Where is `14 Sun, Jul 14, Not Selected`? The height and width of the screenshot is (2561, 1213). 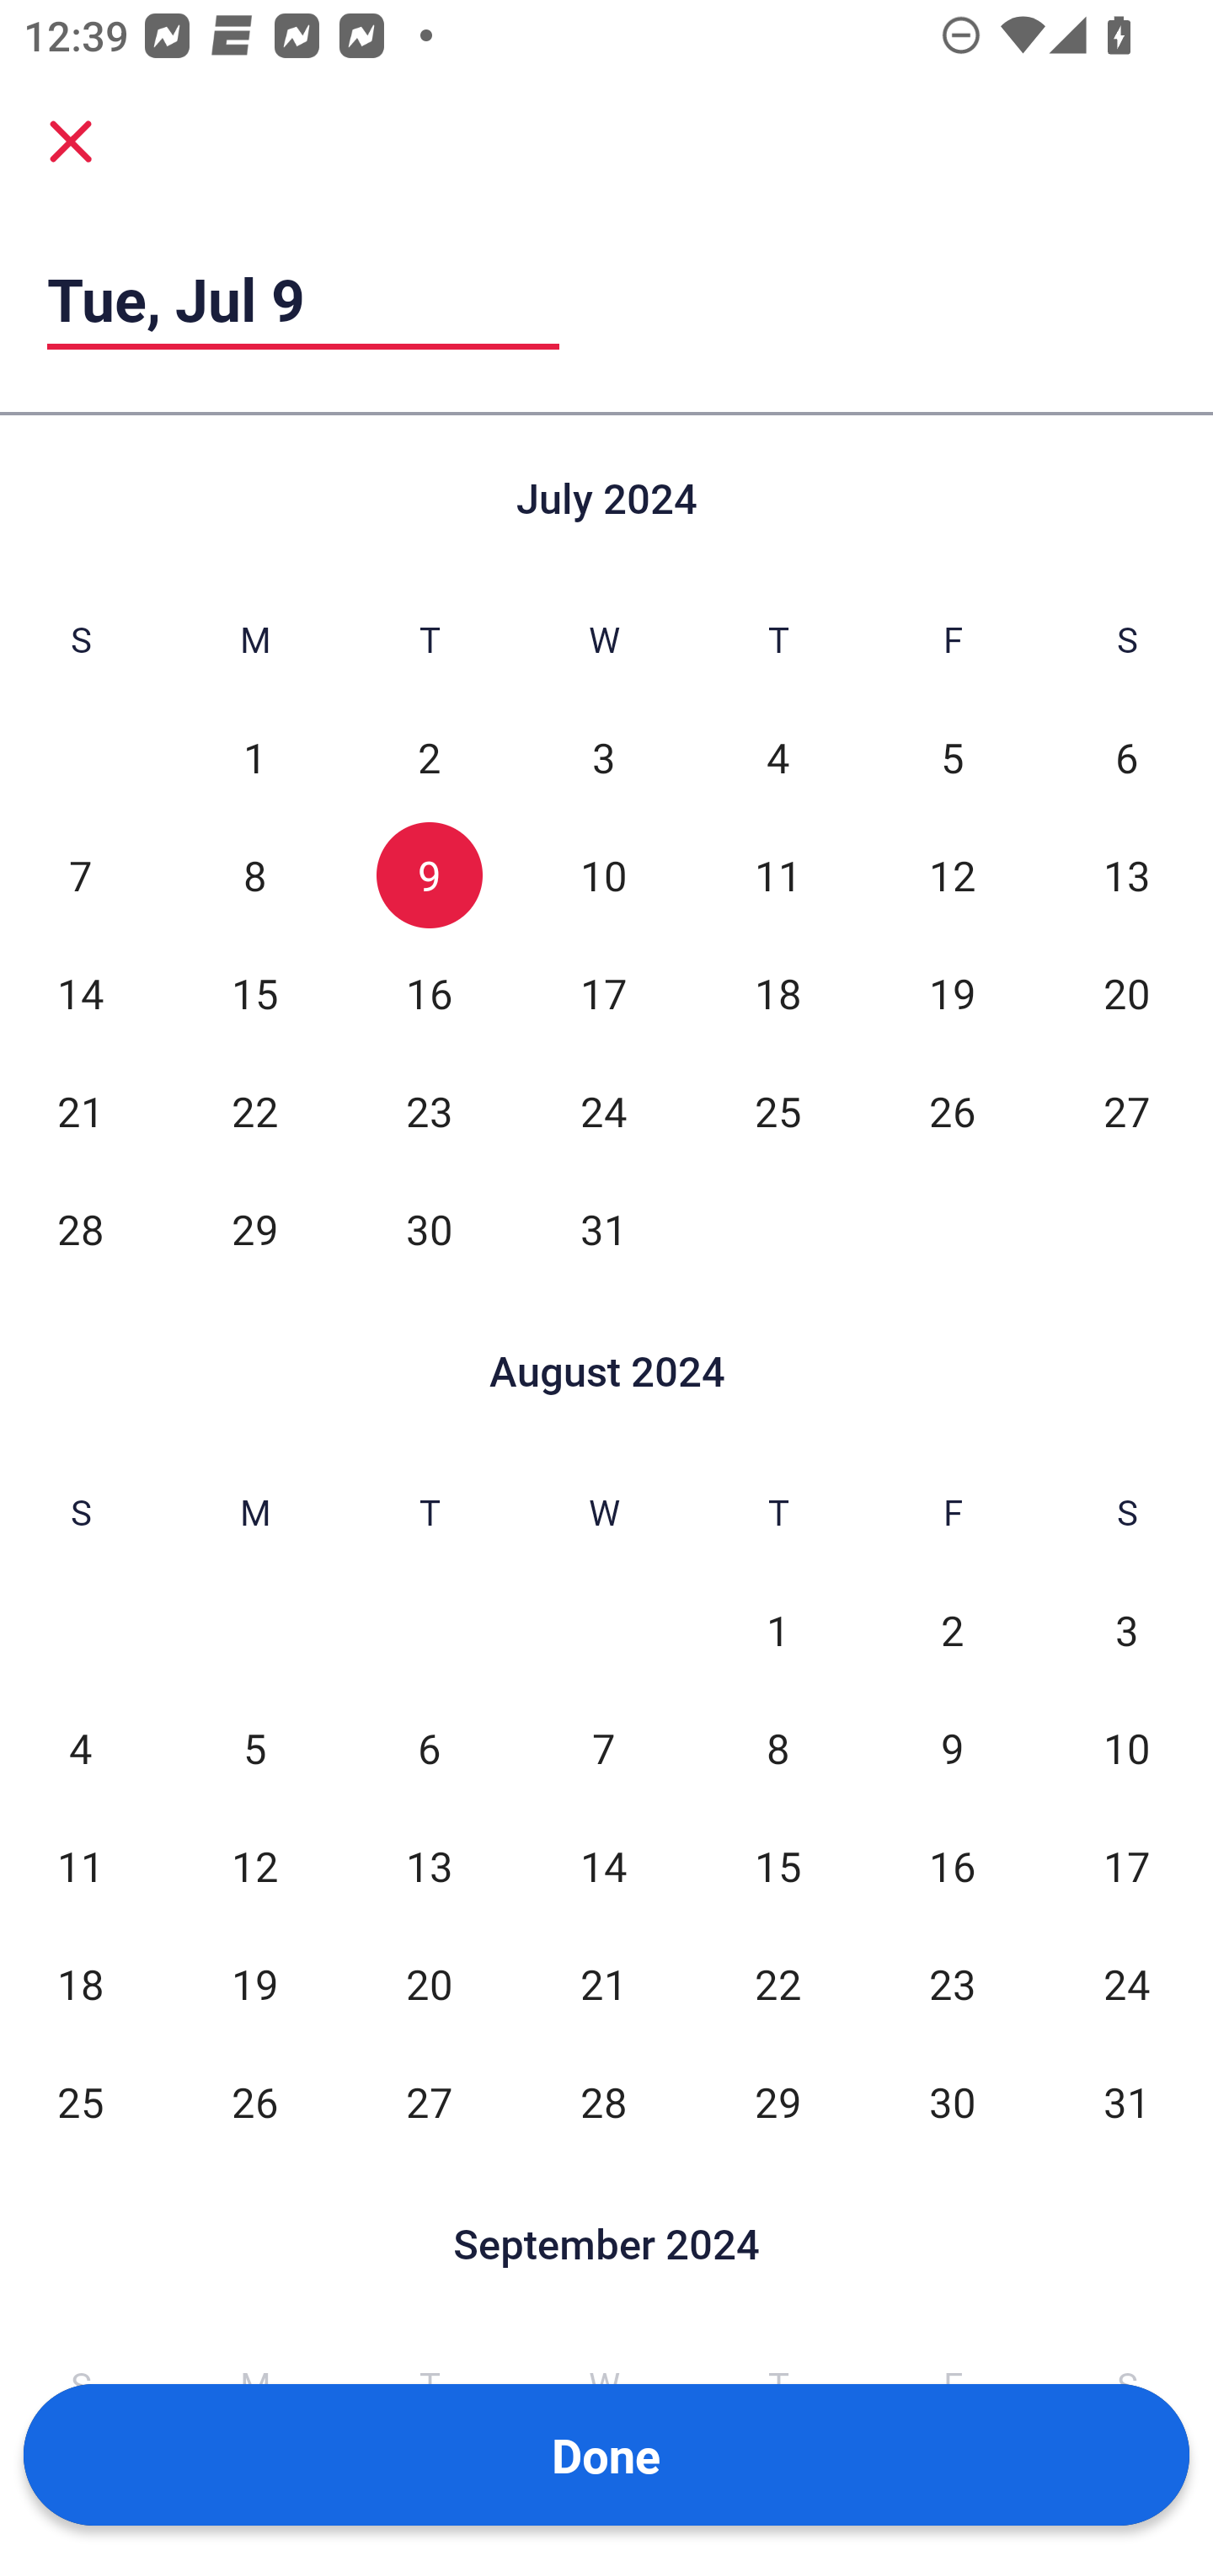
14 Sun, Jul 14, Not Selected is located at coordinates (80, 993).